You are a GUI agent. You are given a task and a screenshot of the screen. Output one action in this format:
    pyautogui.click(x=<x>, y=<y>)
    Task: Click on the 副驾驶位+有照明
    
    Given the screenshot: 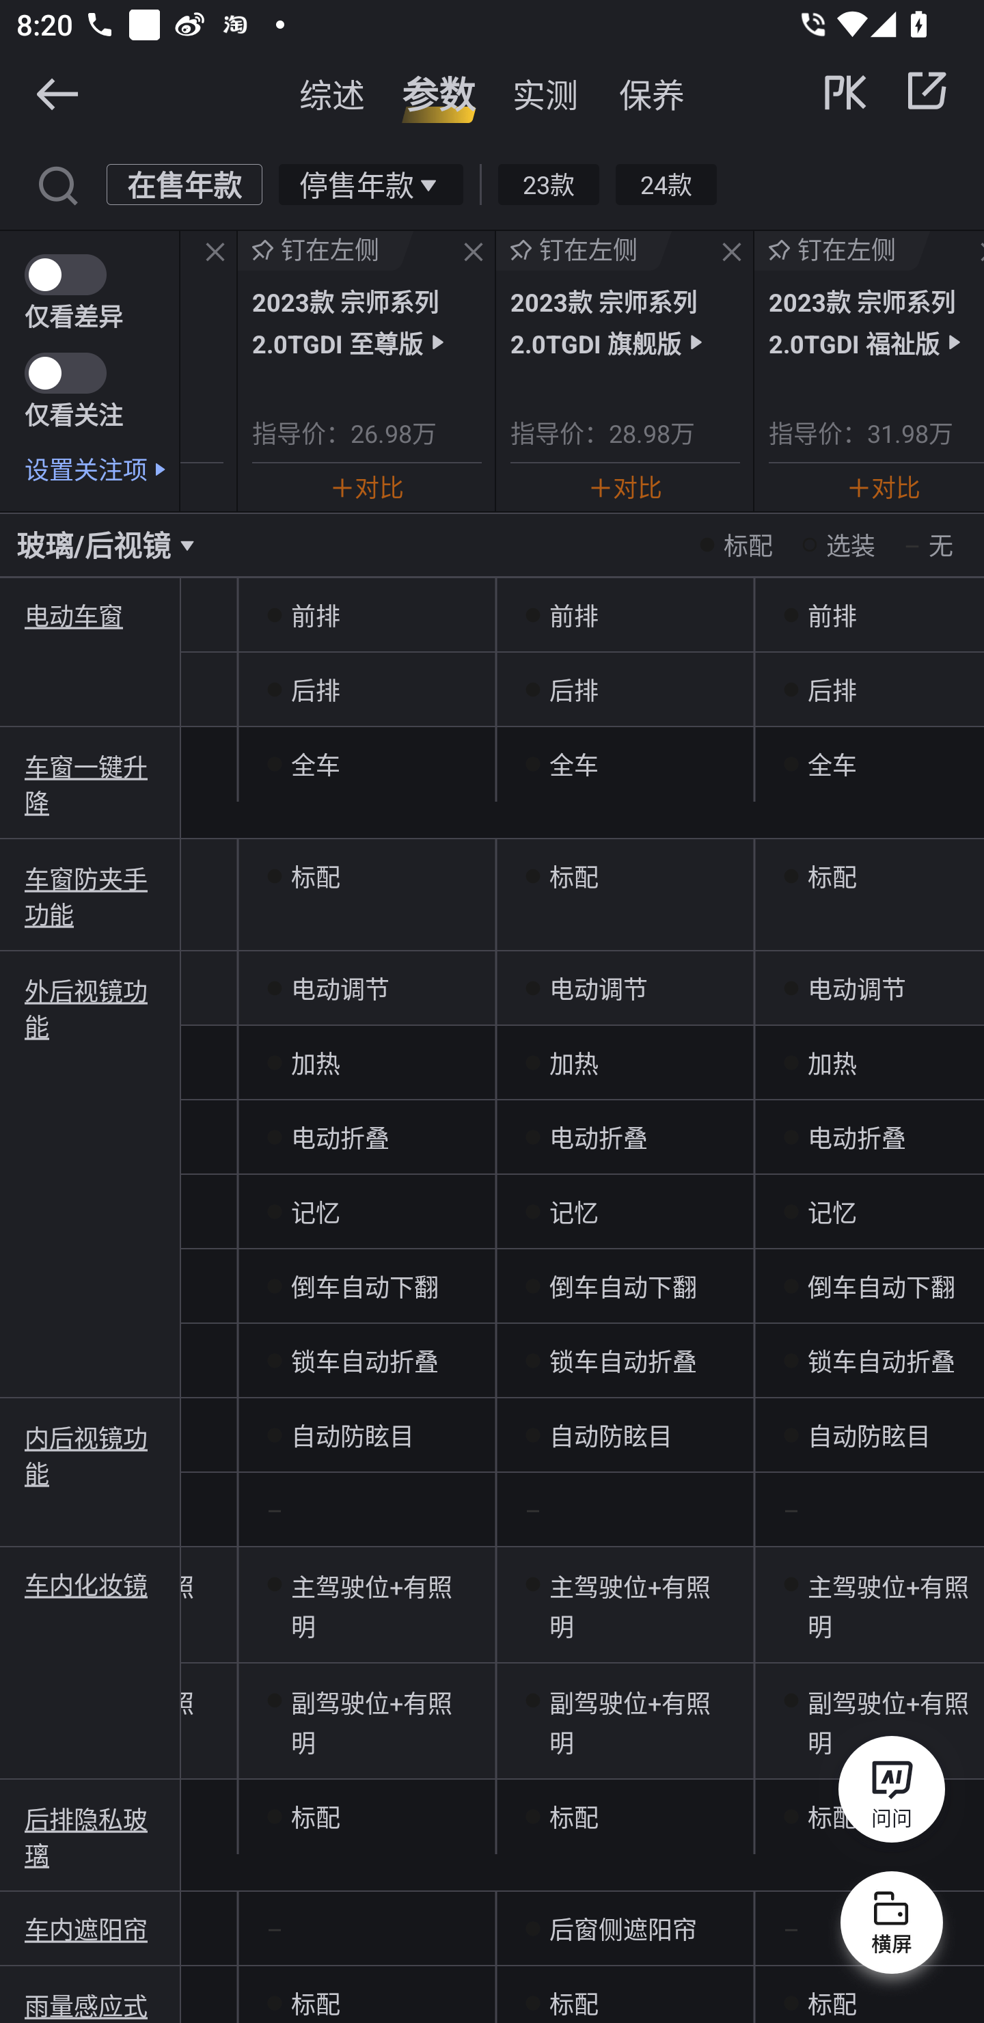 What is the action you would take?
    pyautogui.click(x=869, y=1721)
    